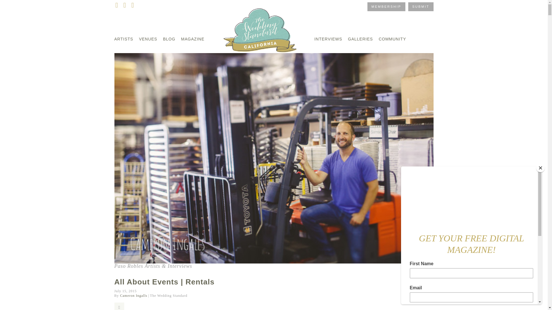  What do you see at coordinates (172, 39) in the screenshot?
I see `BLOG` at bounding box center [172, 39].